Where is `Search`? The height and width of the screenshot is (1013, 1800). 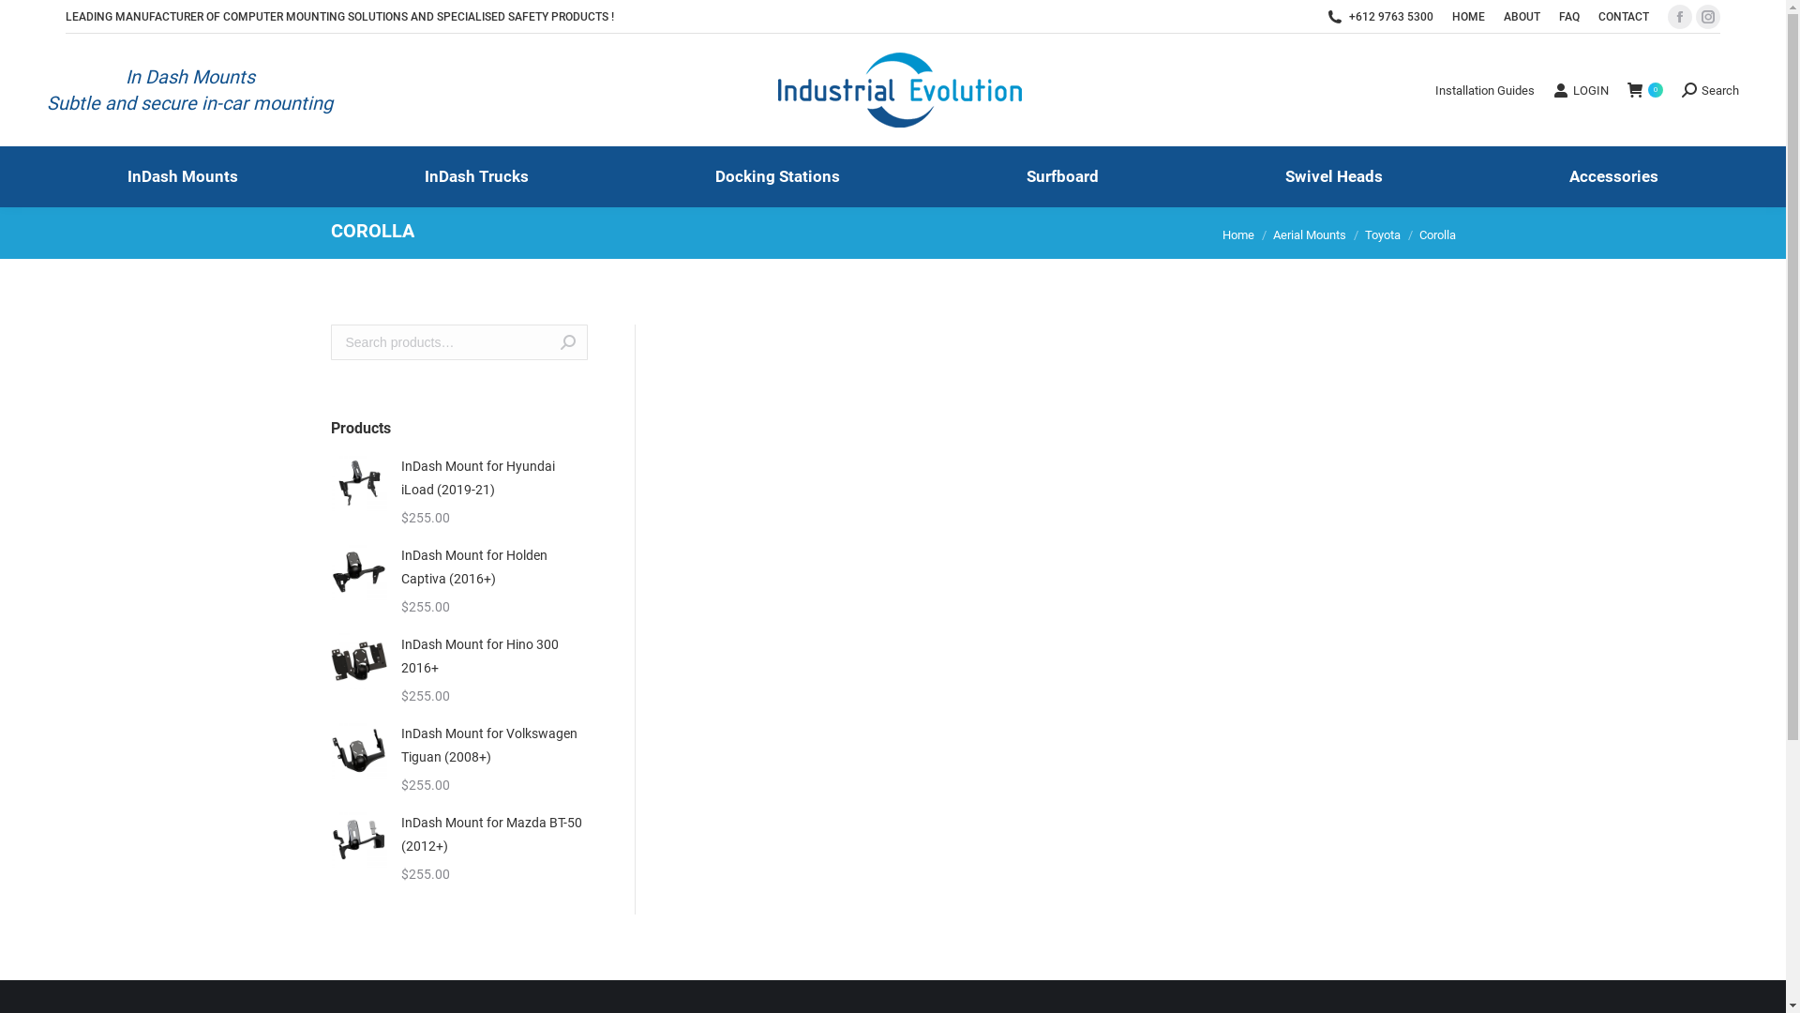
Search is located at coordinates (568, 342).